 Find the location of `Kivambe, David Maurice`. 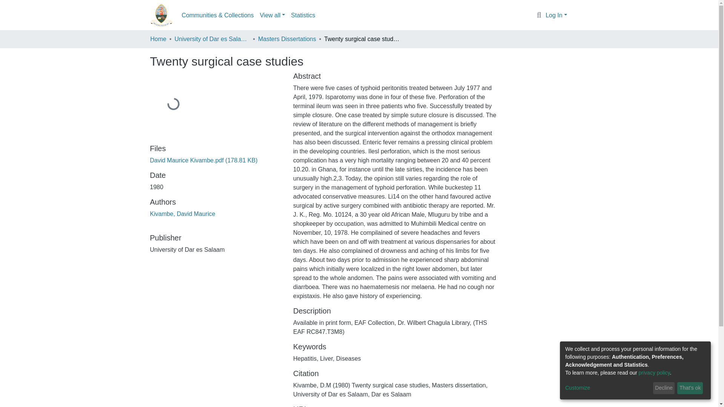

Kivambe, David Maurice is located at coordinates (183, 214).